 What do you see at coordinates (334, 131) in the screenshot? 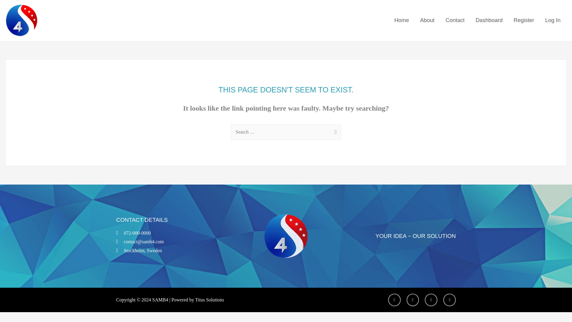
I see `Search` at bounding box center [334, 131].